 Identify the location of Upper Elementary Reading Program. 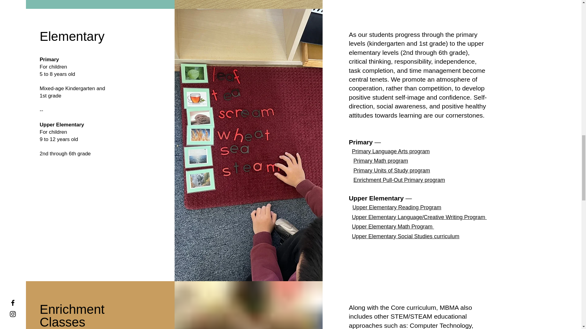
(397, 207).